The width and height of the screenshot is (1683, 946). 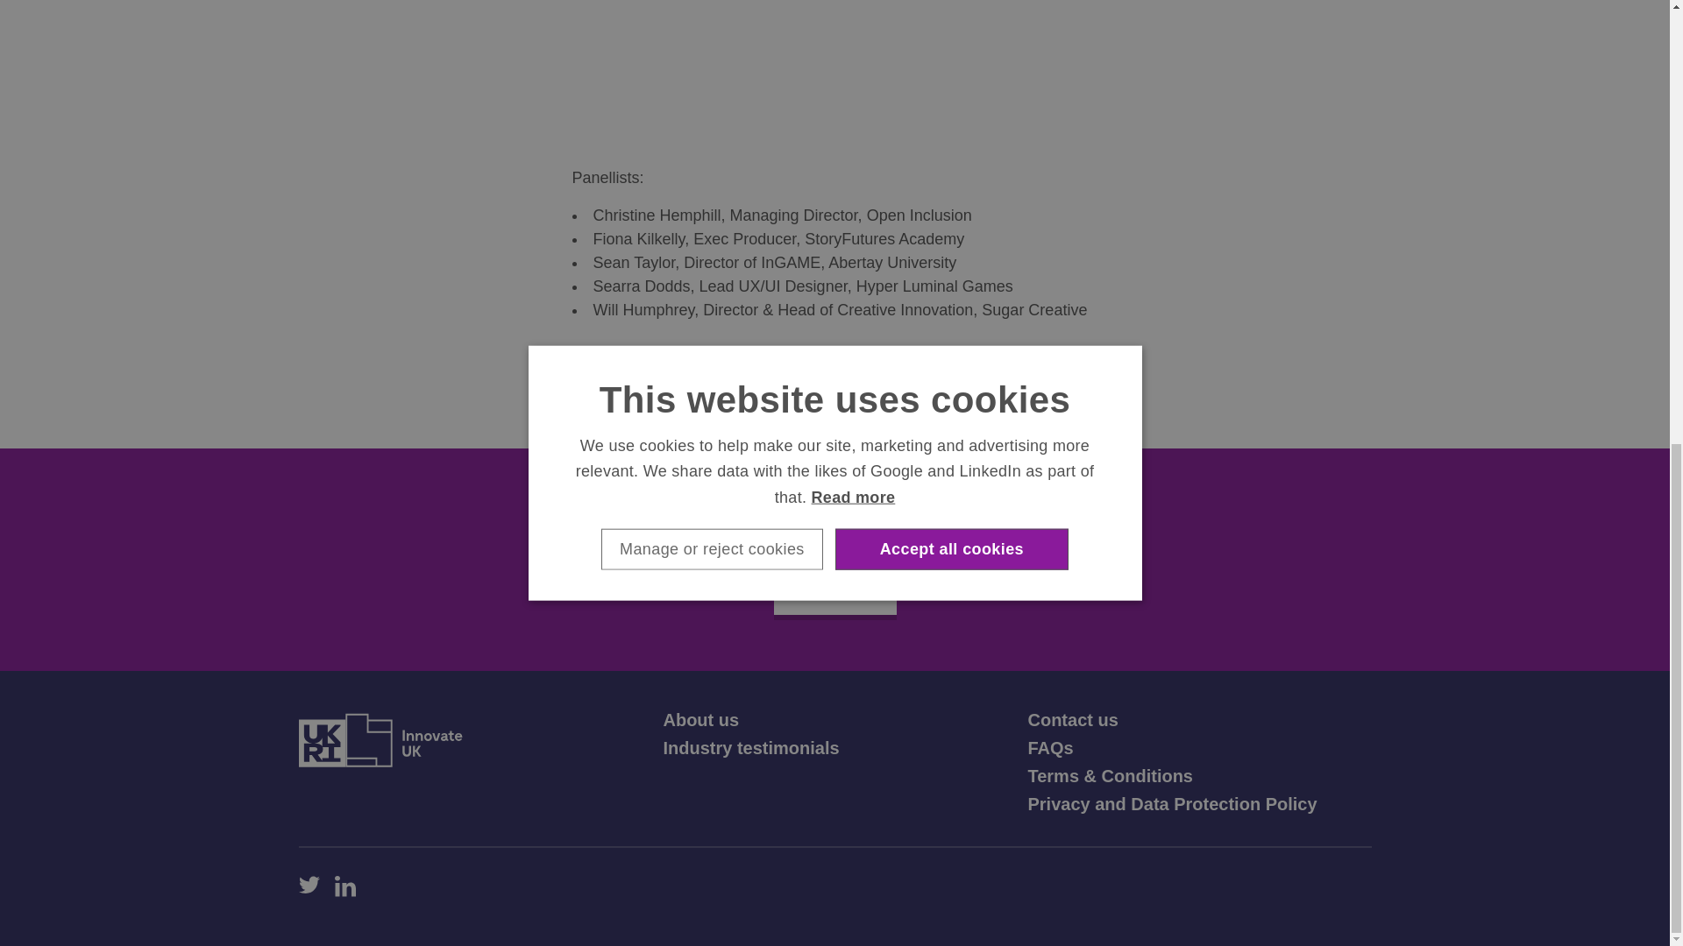 What do you see at coordinates (345, 886) in the screenshot?
I see `Link to Immersive Tech Network on LinkedIn` at bounding box center [345, 886].